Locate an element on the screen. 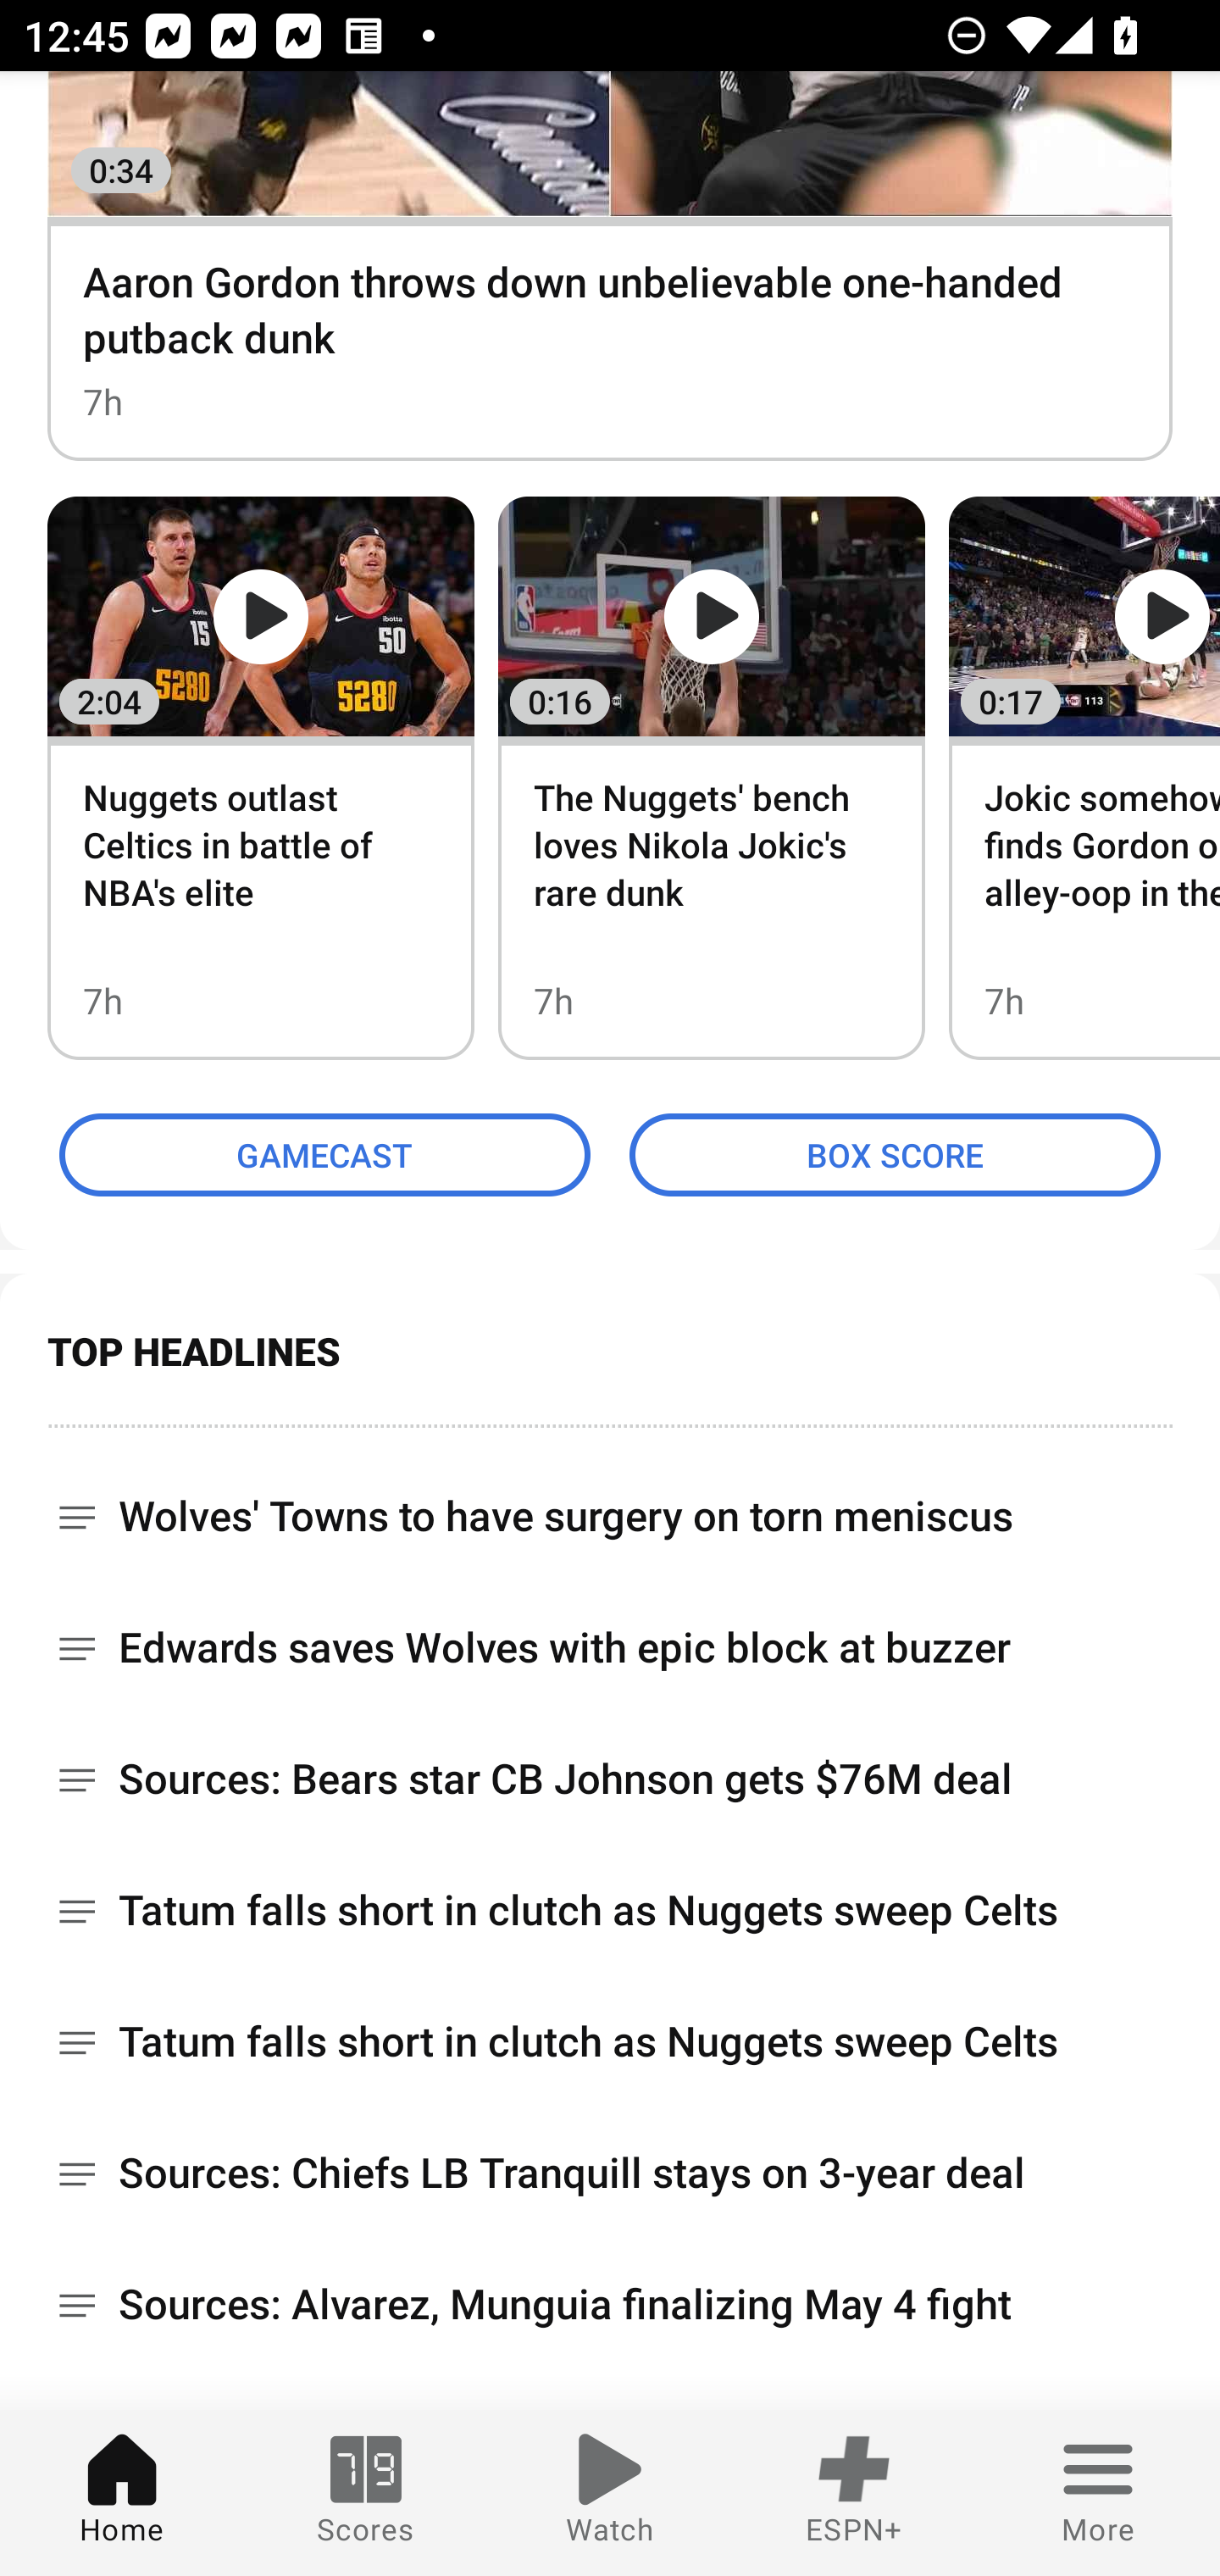 Image resolution: width=1220 pixels, height=2576 pixels. BOX SCORE is located at coordinates (895, 1154).